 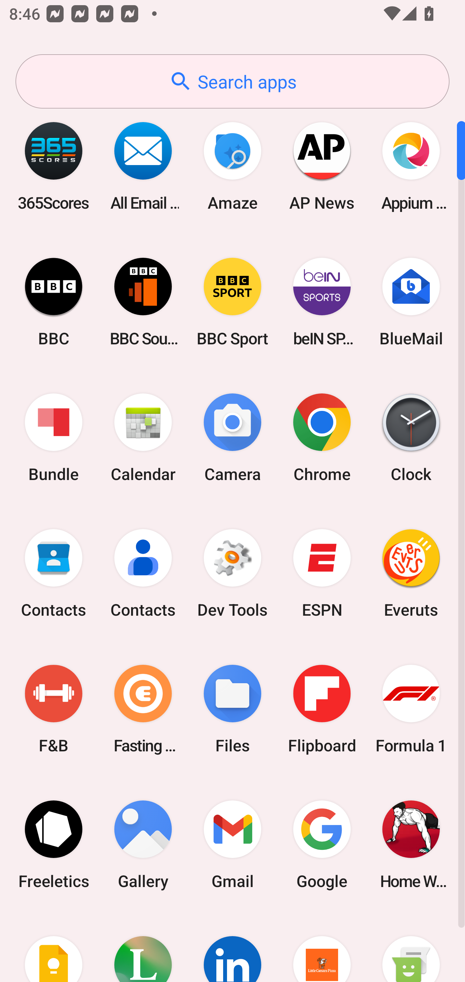 I want to click on Flipboard, so click(x=322, y=709).